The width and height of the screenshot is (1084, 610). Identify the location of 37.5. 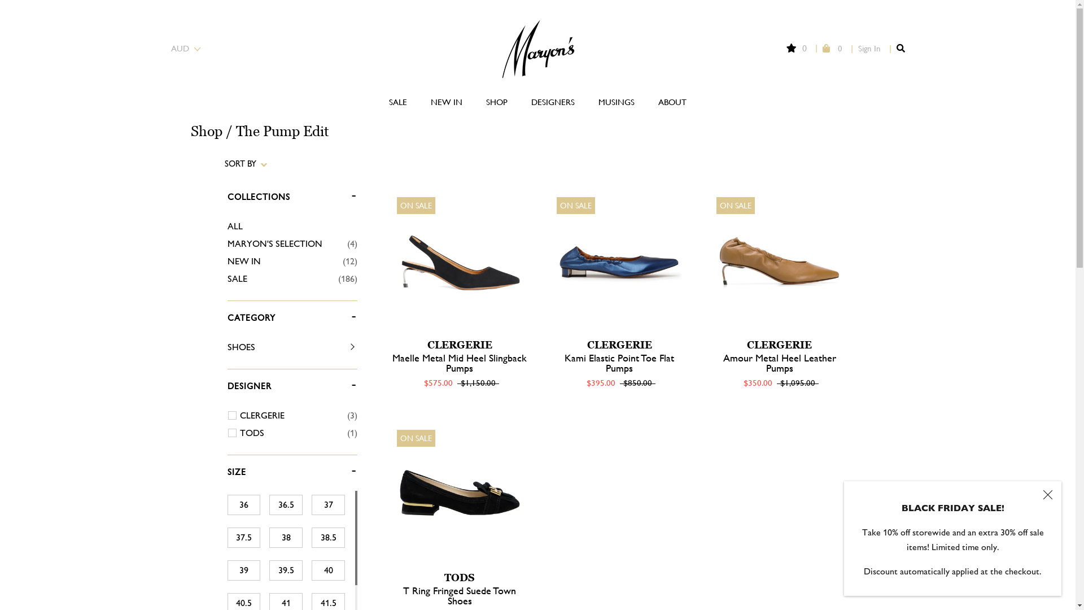
(244, 538).